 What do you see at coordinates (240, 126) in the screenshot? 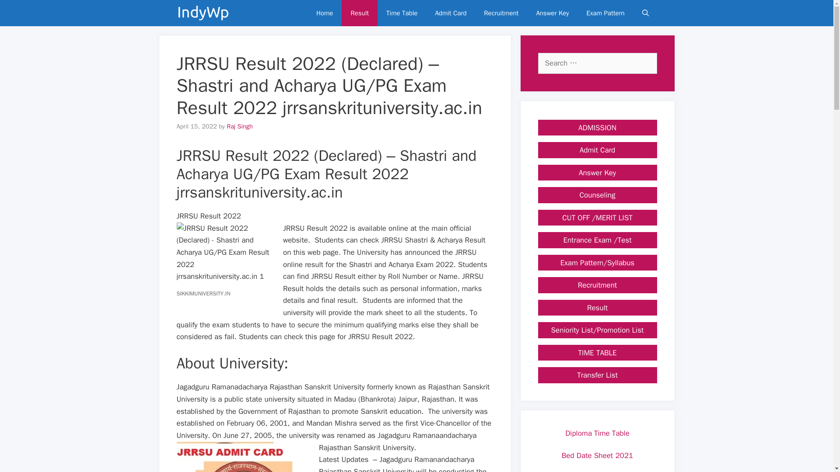
I see `View all posts by Raj Singh` at bounding box center [240, 126].